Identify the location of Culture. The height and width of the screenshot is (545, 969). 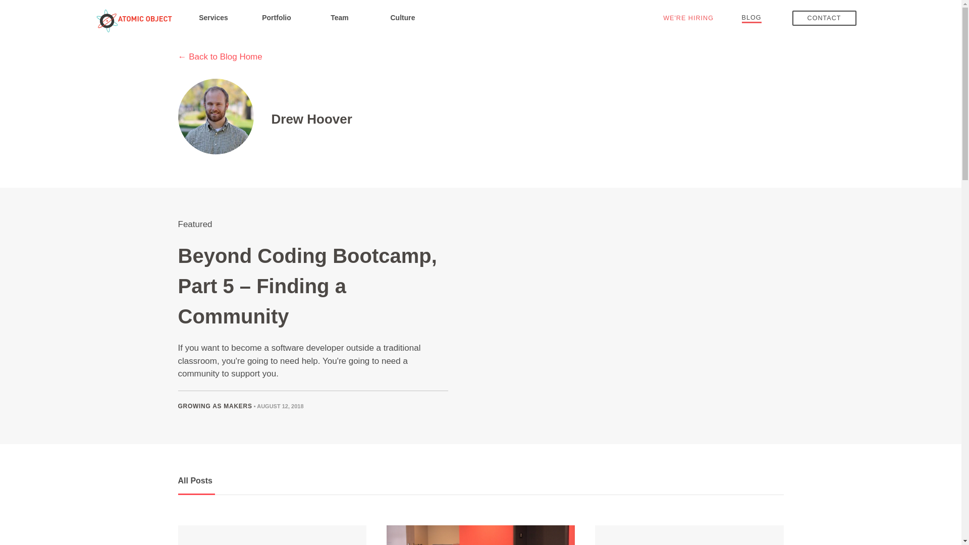
(403, 17).